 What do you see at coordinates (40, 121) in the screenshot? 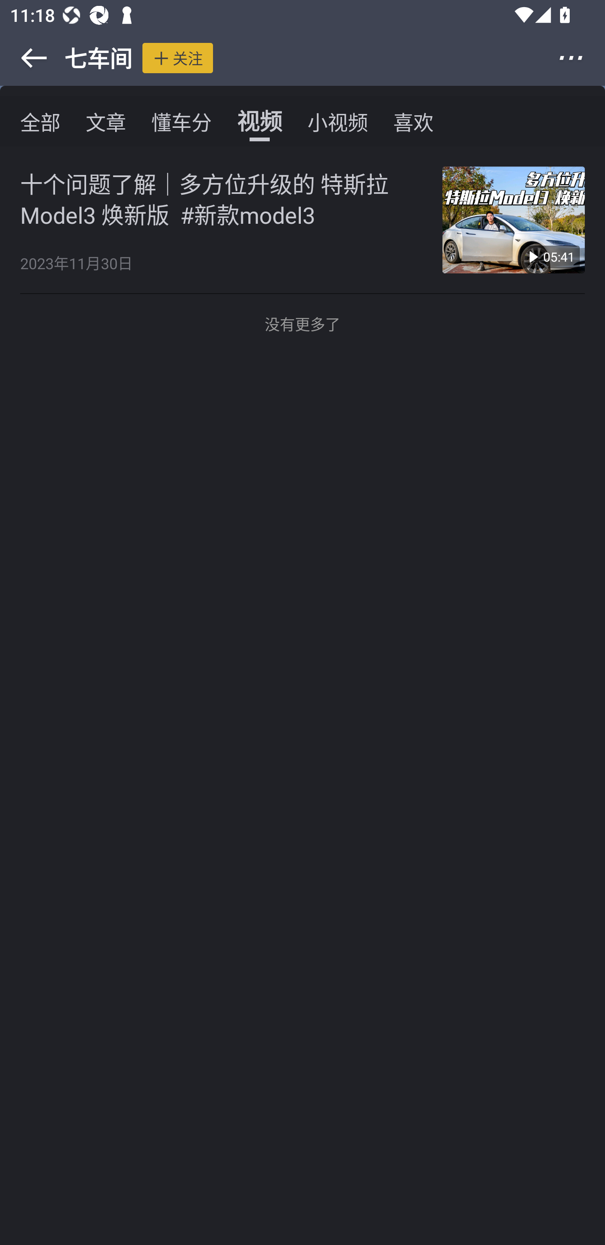
I see `全部` at bounding box center [40, 121].